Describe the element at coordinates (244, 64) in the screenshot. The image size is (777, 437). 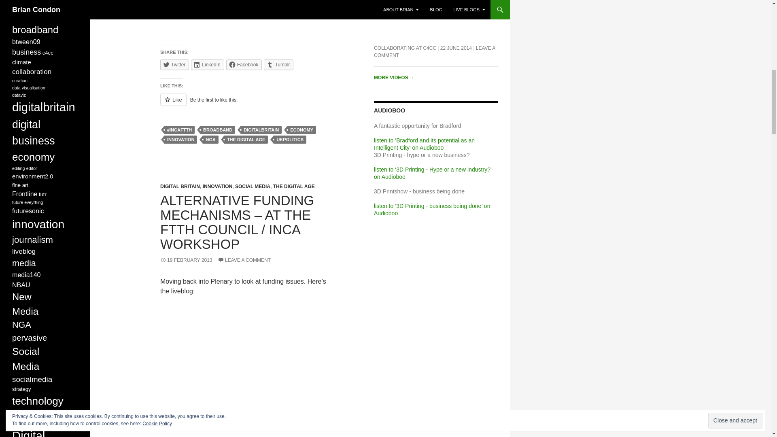
I see `Facebook` at that location.